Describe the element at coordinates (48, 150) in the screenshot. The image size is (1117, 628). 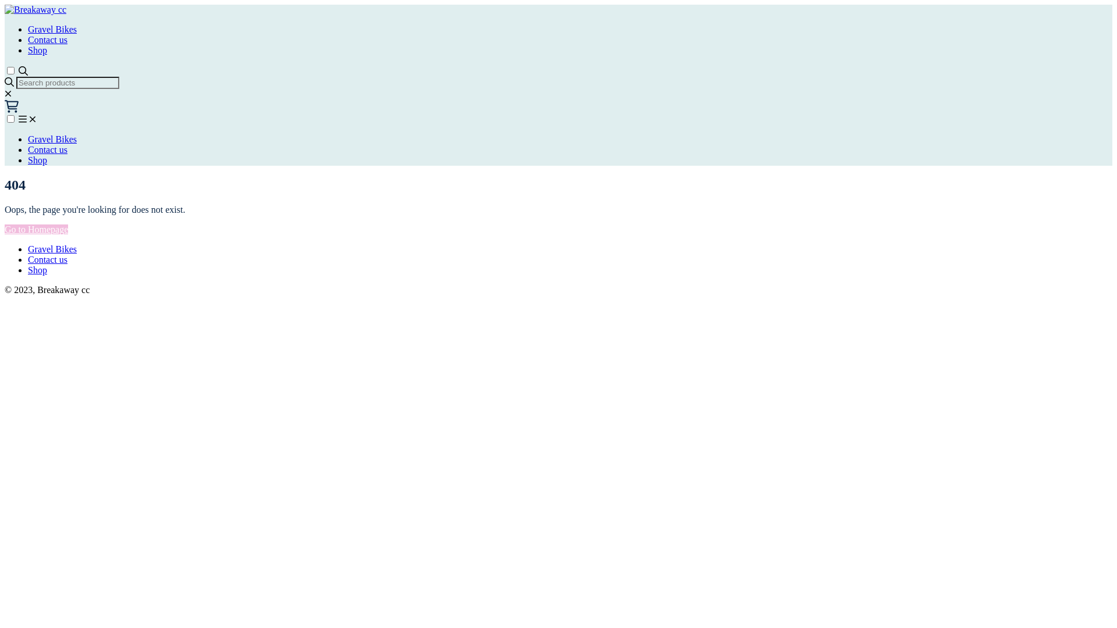
I see `Contact us` at that location.